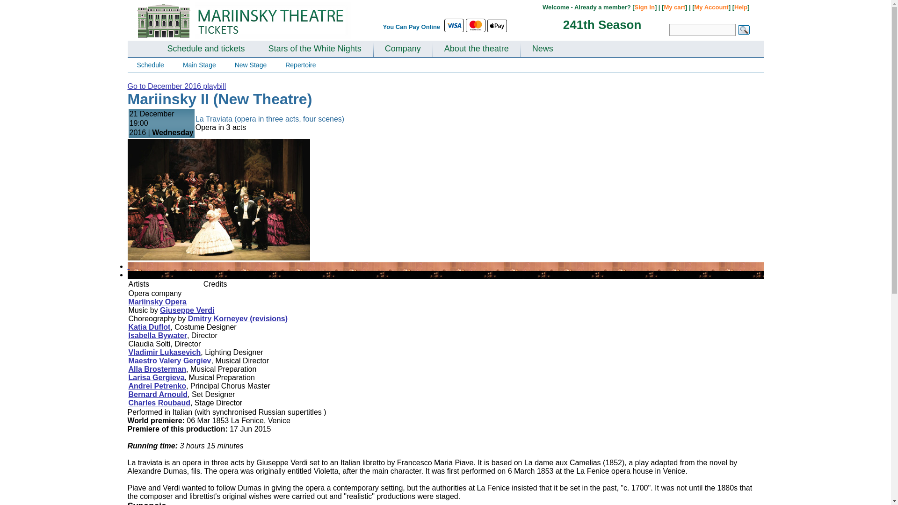 This screenshot has height=505, width=898. Describe the element at coordinates (187, 310) in the screenshot. I see `Giuseppe Verdi` at that location.